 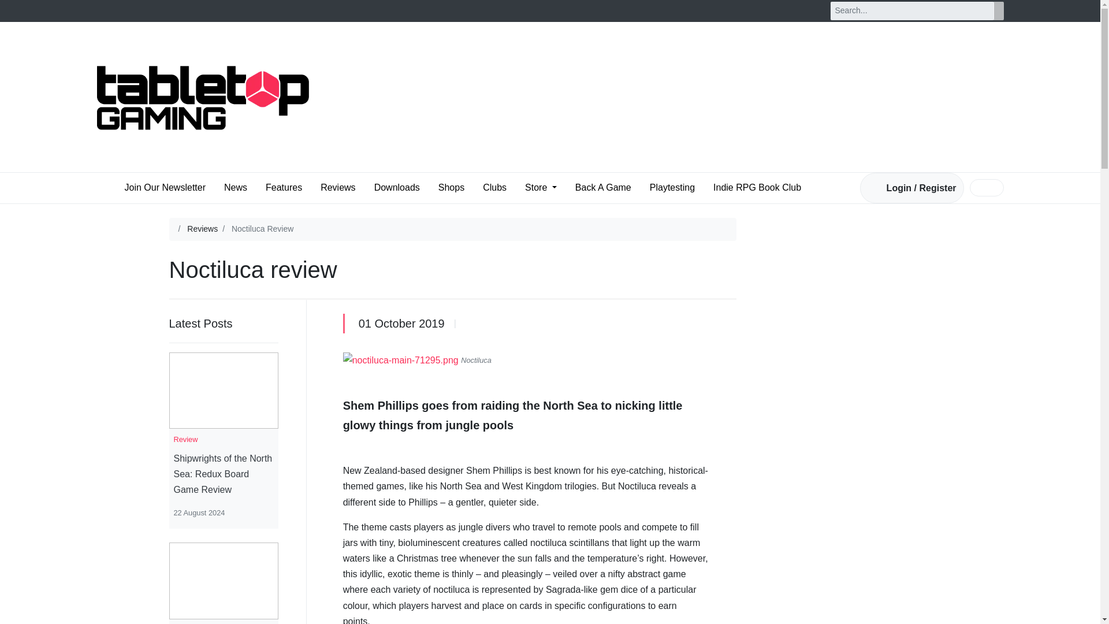 What do you see at coordinates (541, 188) in the screenshot?
I see `Store` at bounding box center [541, 188].